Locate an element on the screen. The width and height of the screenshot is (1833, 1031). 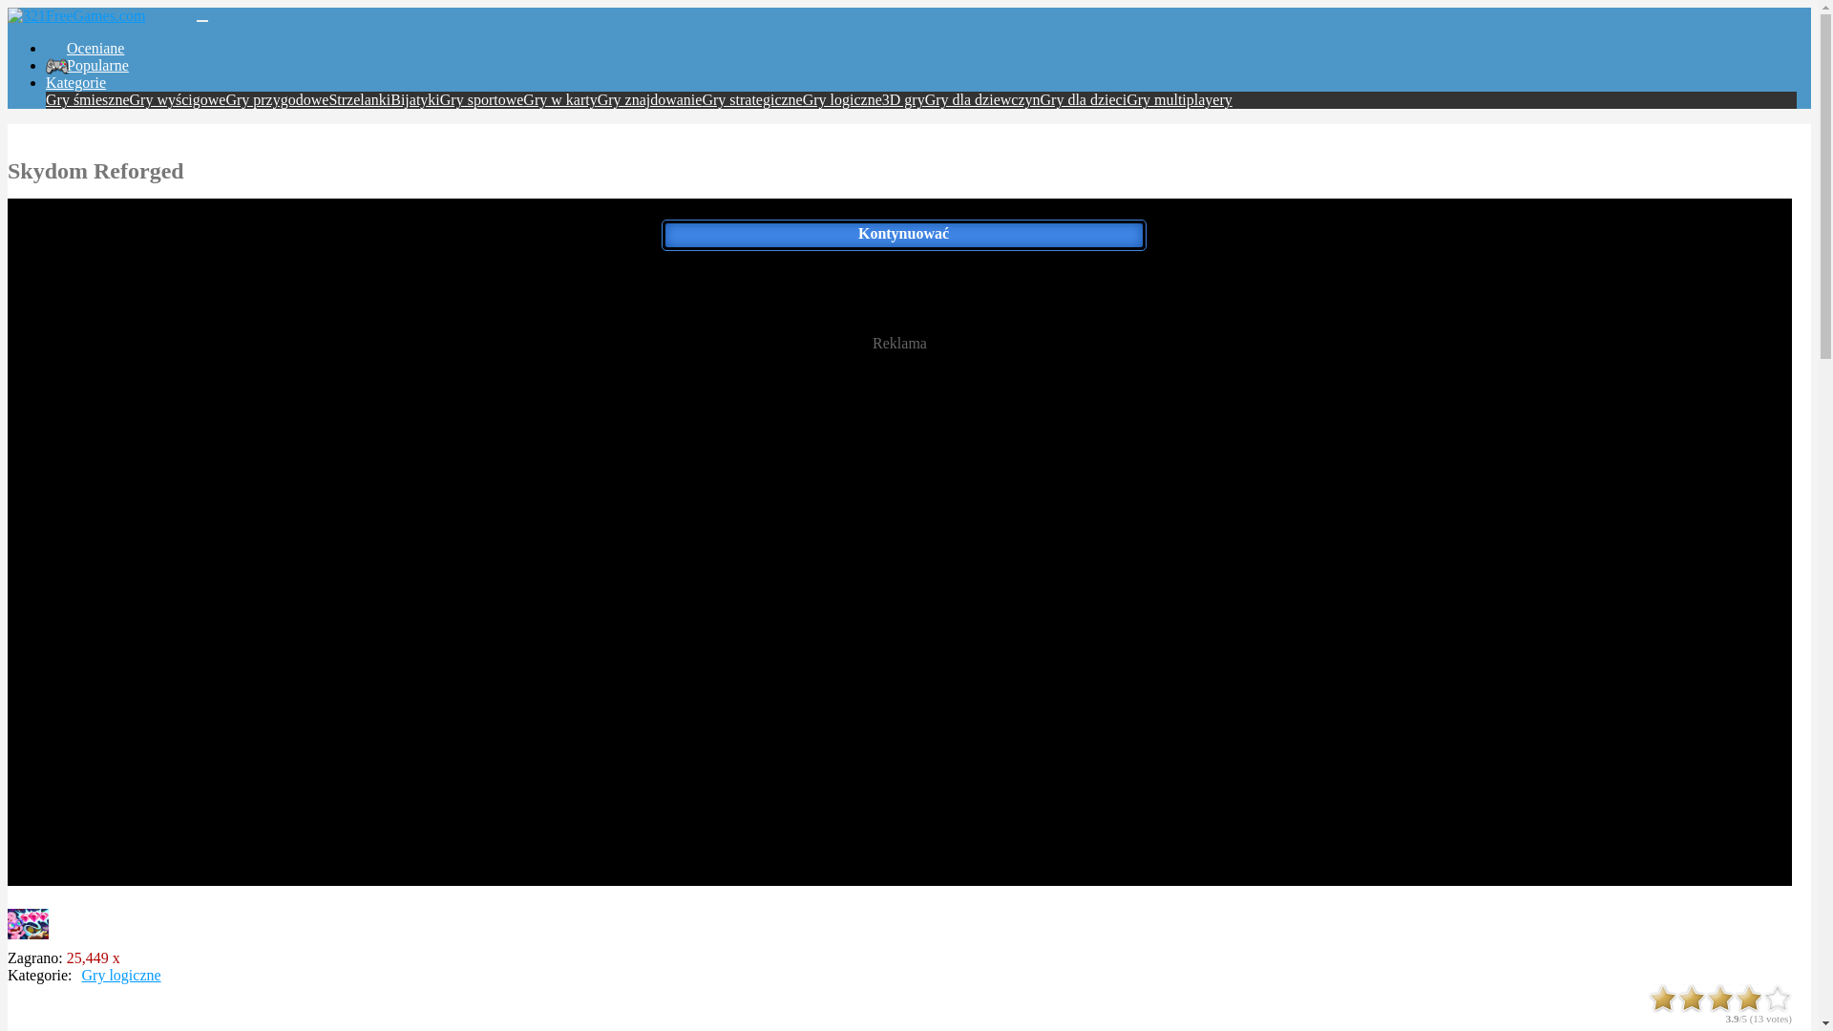
Gry dla dzieci is located at coordinates (1085, 99).